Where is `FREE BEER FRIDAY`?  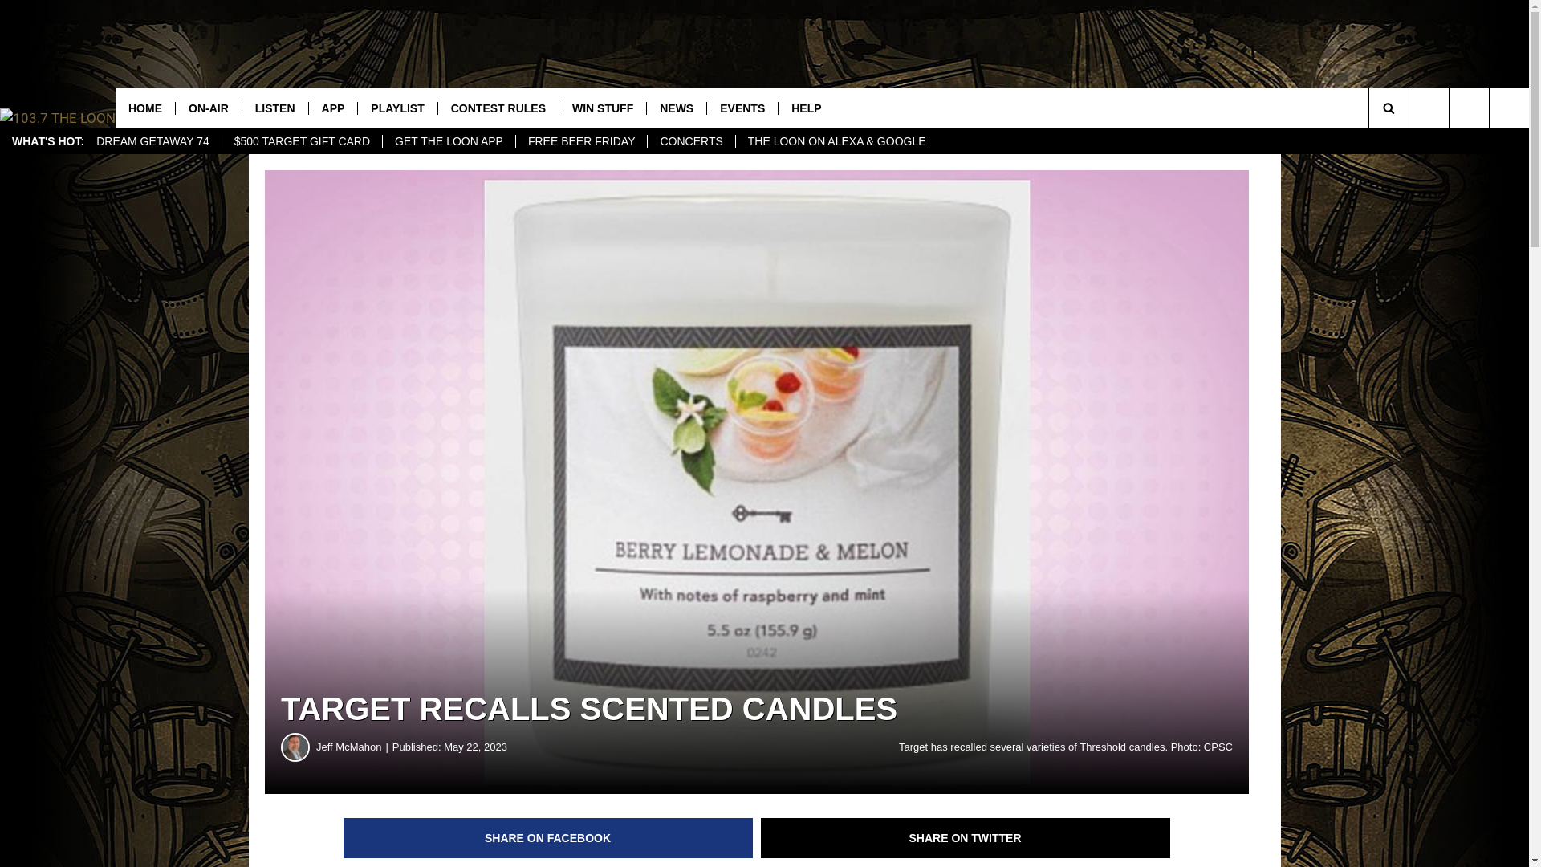 FREE BEER FRIDAY is located at coordinates (581, 141).